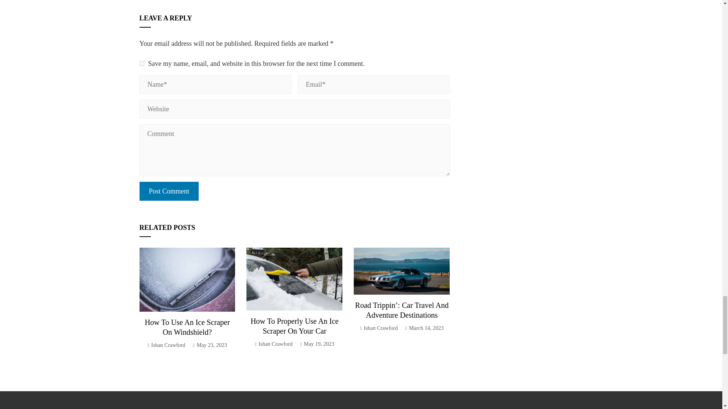  What do you see at coordinates (142, 63) in the screenshot?
I see `yes` at bounding box center [142, 63].